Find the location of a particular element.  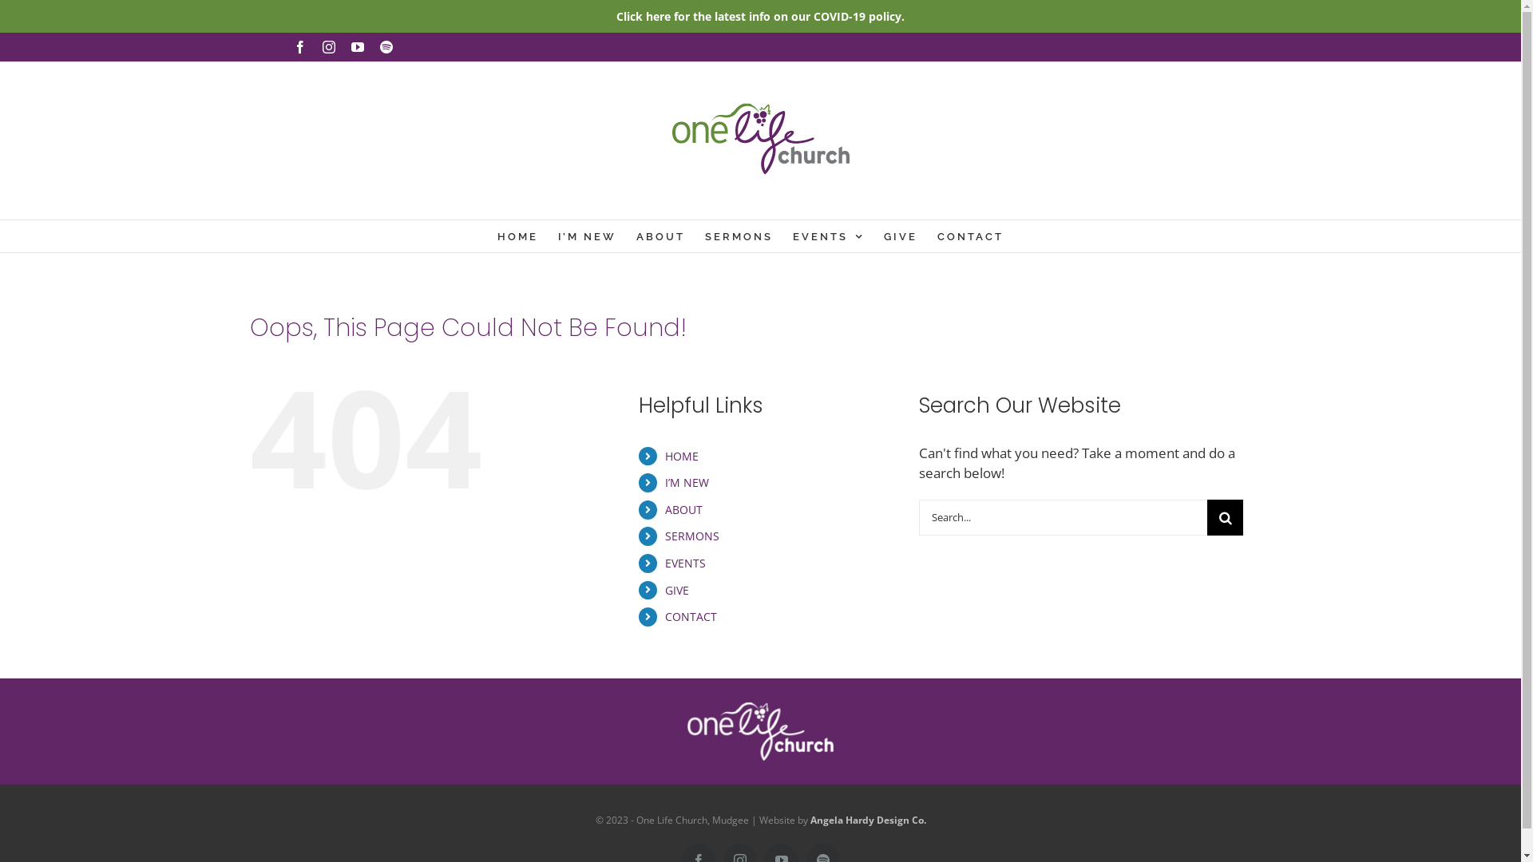

ABOUT is located at coordinates (661, 236).